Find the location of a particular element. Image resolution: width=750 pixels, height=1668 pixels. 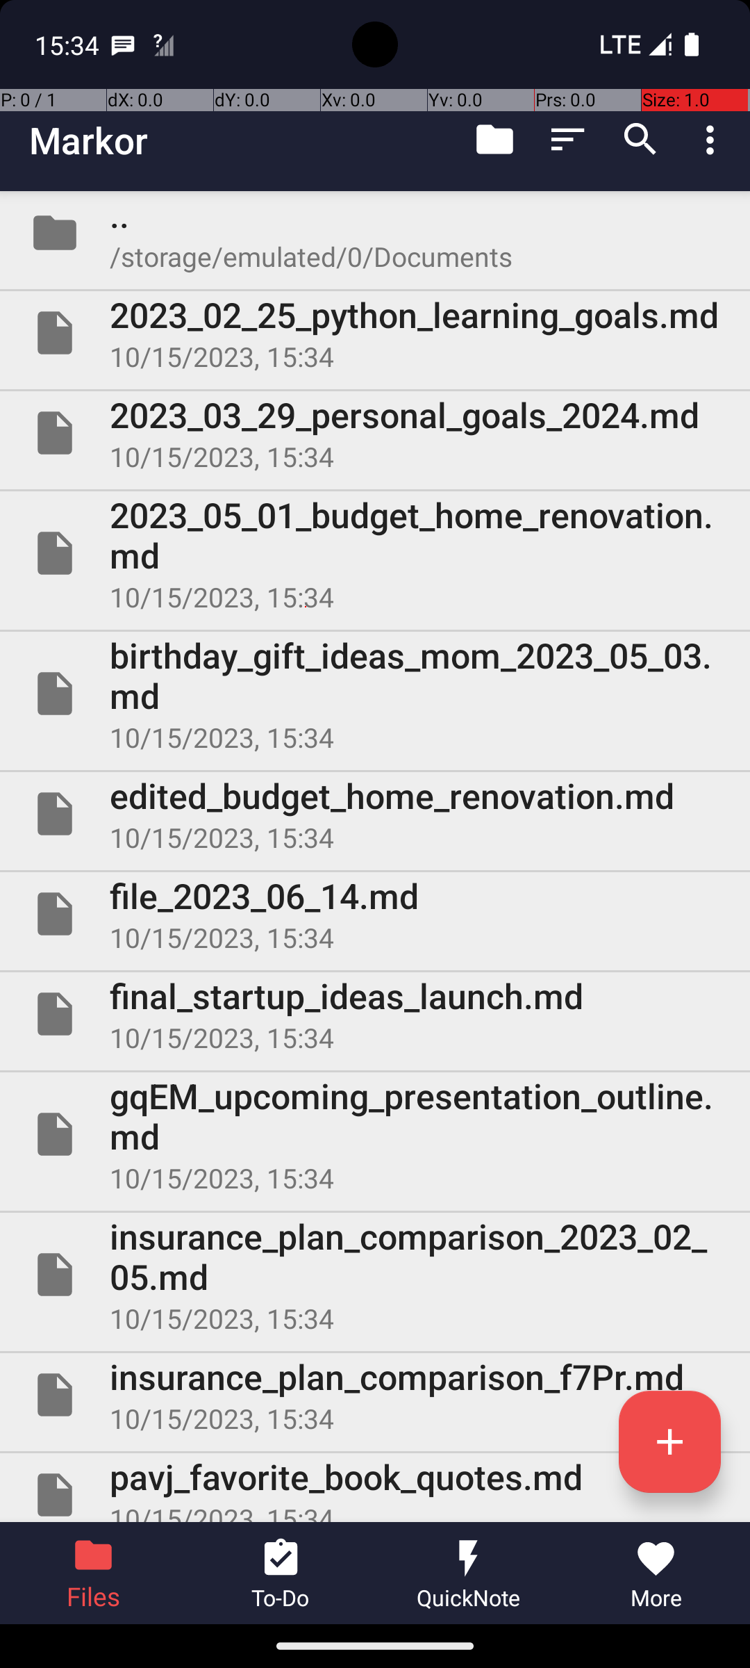

File file_2023_06_14.md  is located at coordinates (375, 914).